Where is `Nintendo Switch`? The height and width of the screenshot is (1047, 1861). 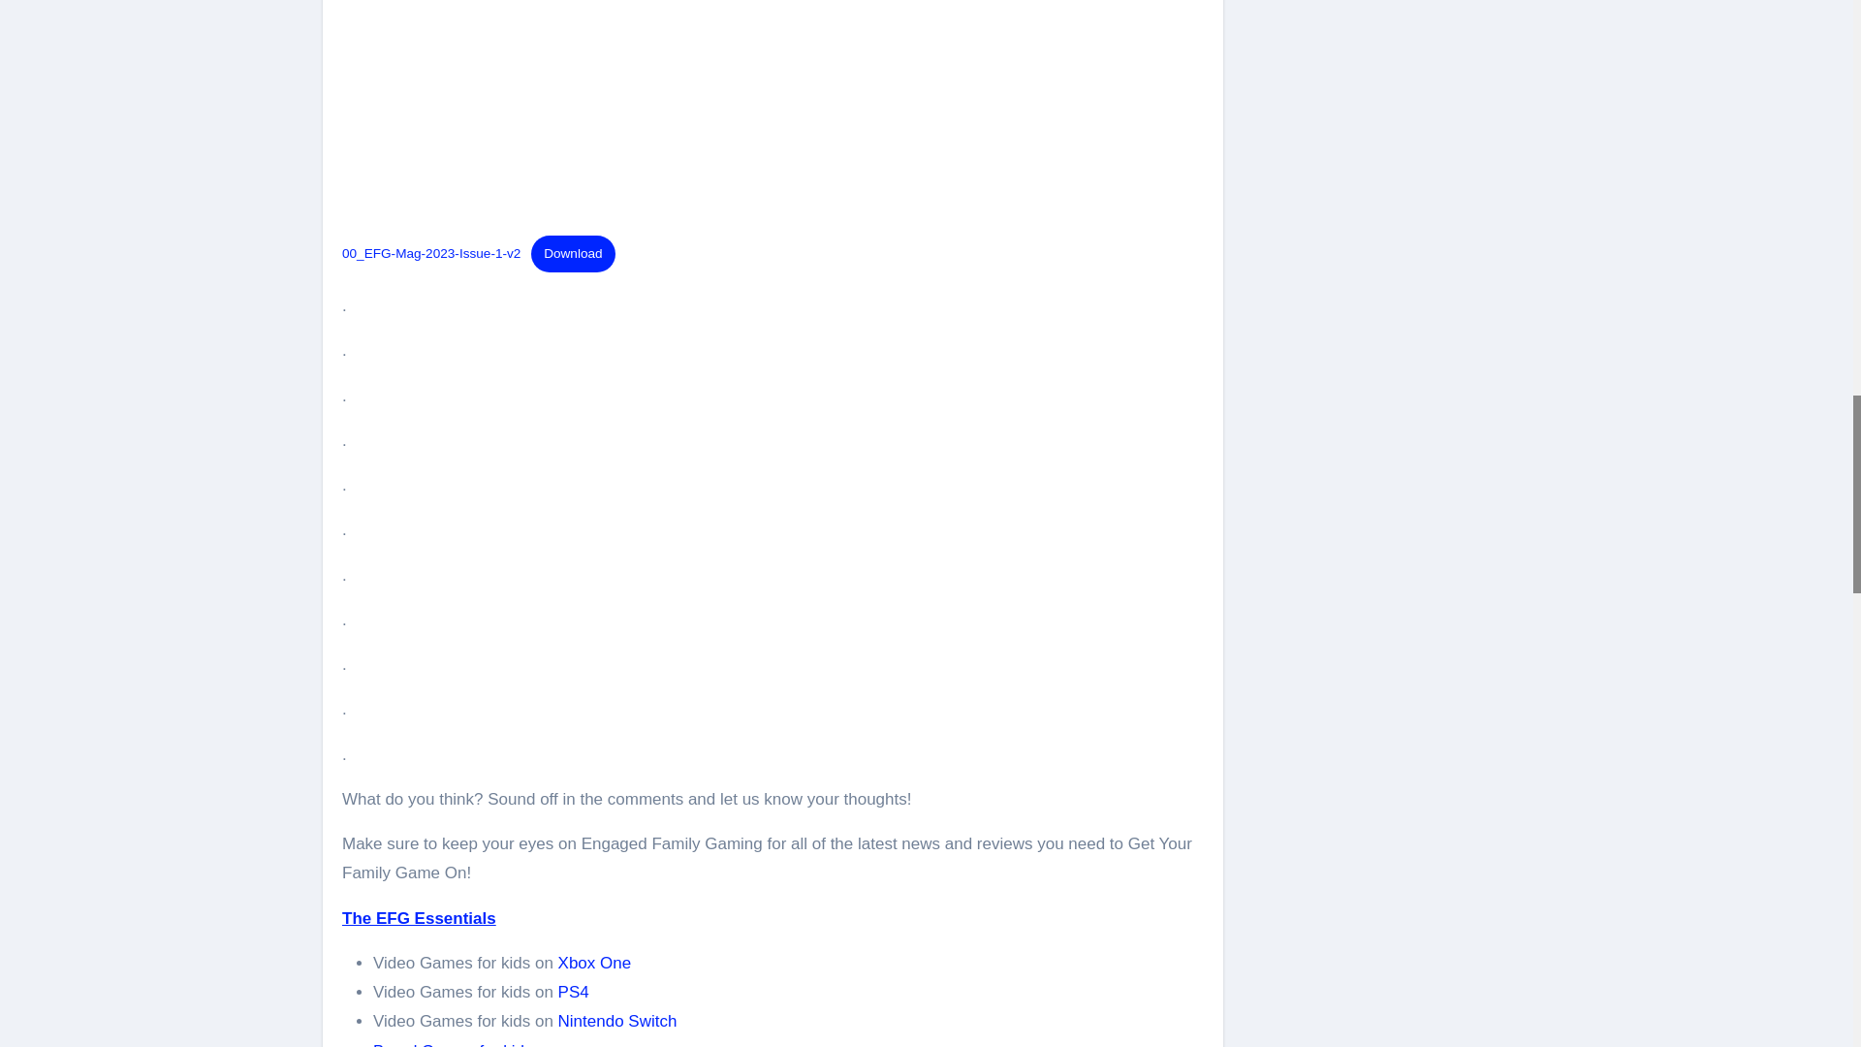
Nintendo Switch is located at coordinates (617, 1021).